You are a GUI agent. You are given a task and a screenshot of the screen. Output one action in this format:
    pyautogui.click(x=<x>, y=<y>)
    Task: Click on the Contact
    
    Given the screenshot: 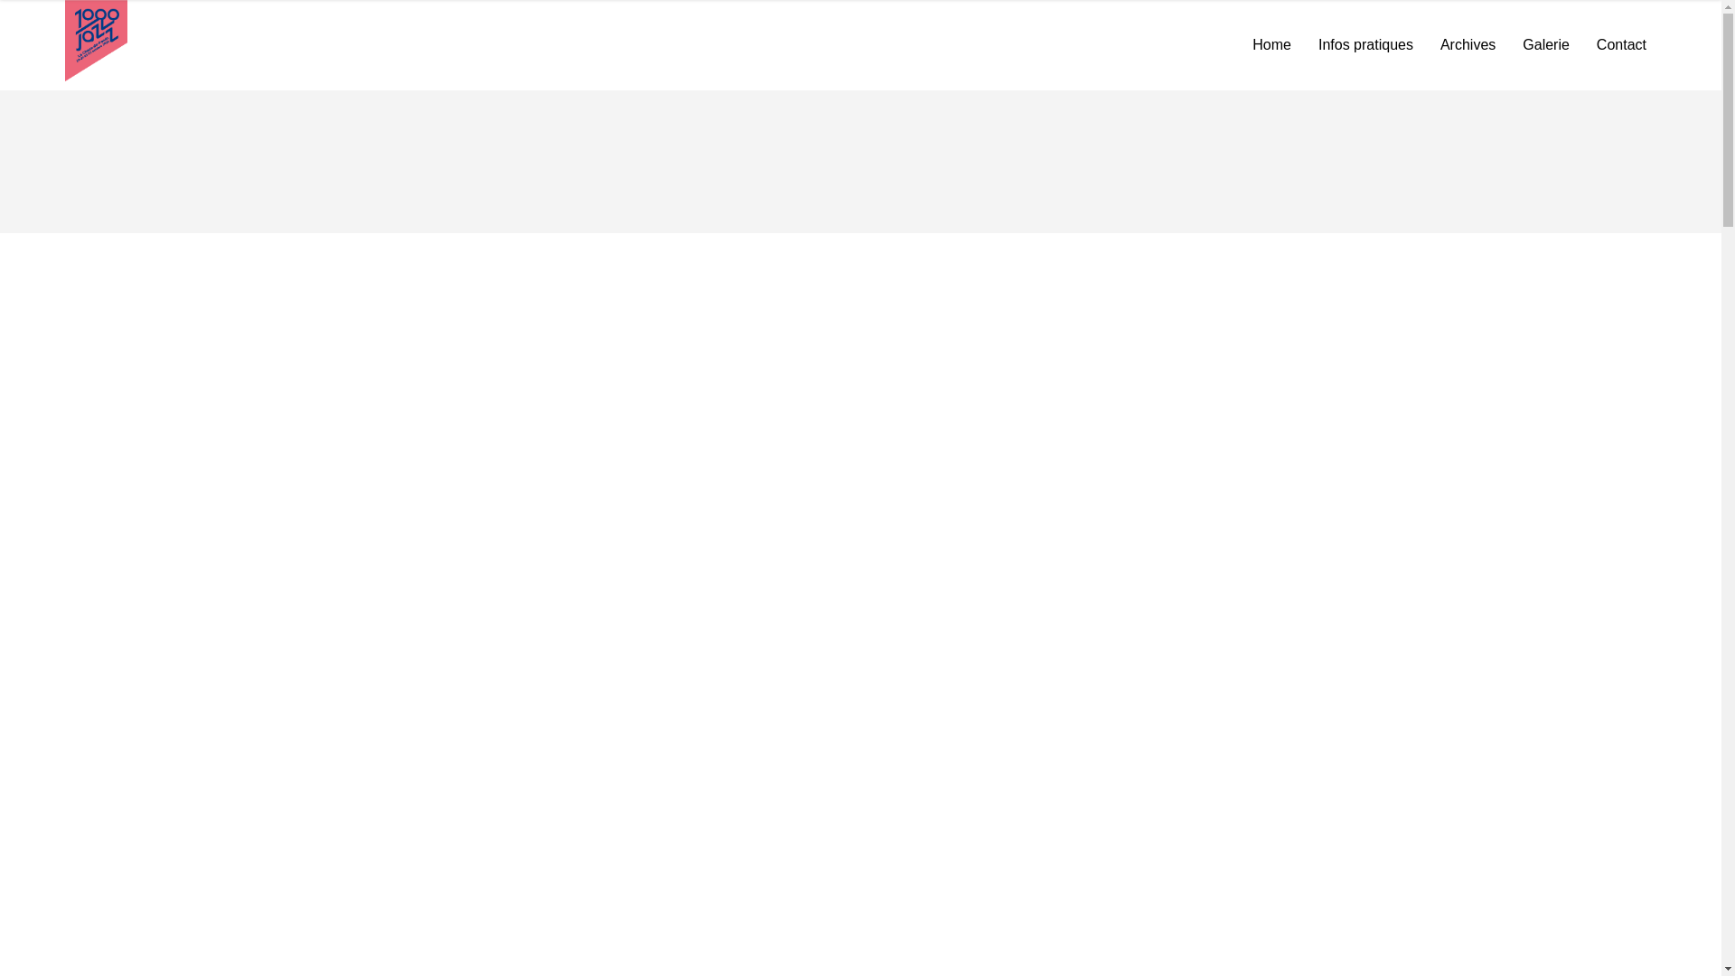 What is the action you would take?
    pyautogui.click(x=1621, y=45)
    